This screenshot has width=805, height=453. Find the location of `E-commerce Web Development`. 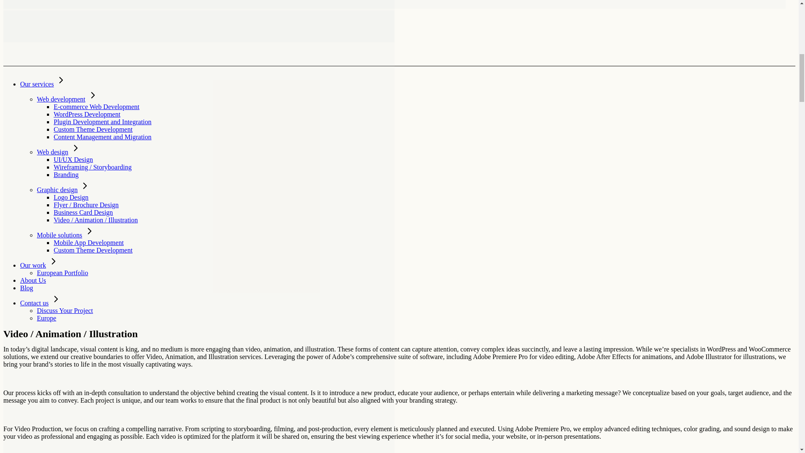

E-commerce Web Development is located at coordinates (96, 107).